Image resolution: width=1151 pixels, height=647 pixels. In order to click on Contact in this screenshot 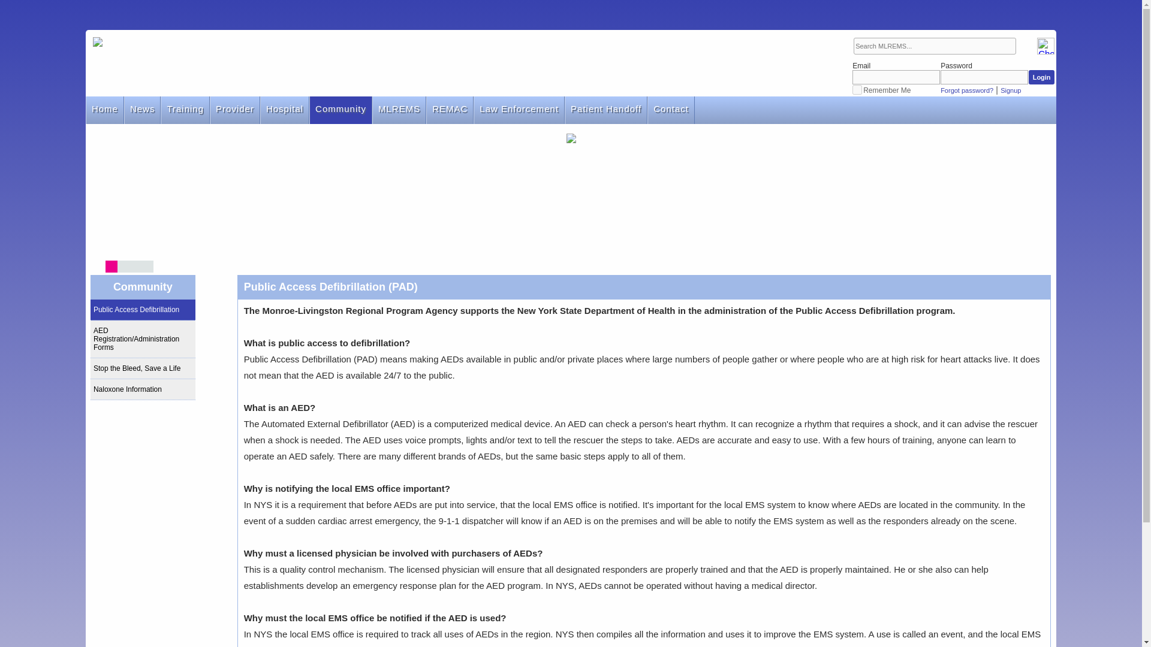, I will do `click(670, 110)`.